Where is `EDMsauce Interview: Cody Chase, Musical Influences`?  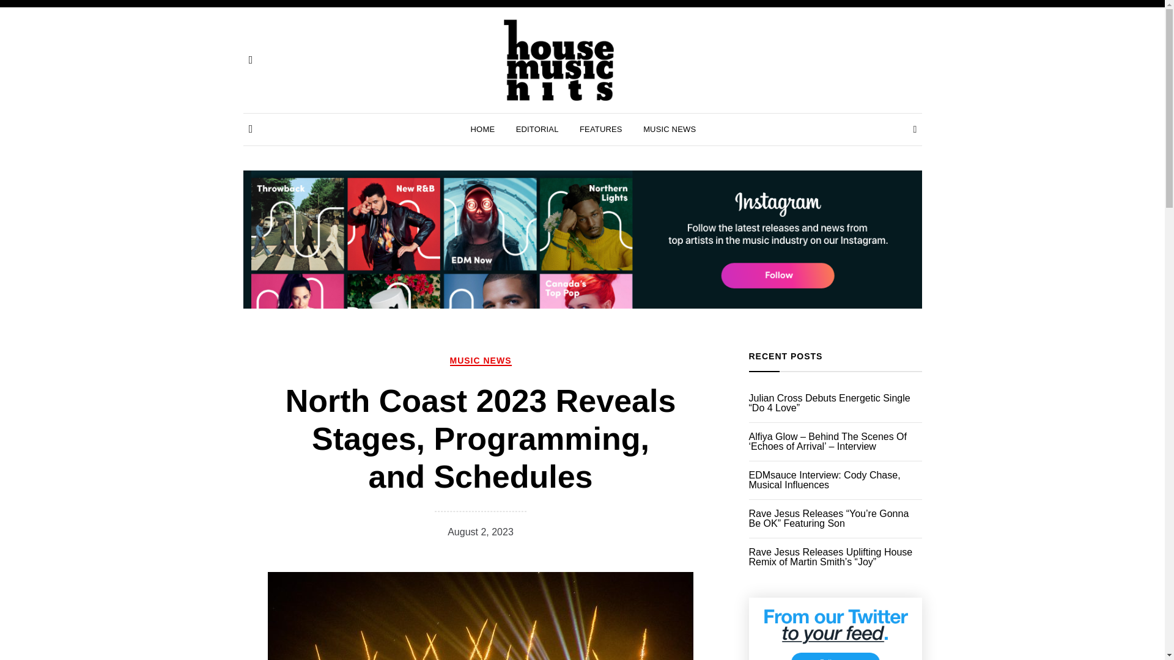 EDMsauce Interview: Cody Chase, Musical Influences is located at coordinates (835, 480).